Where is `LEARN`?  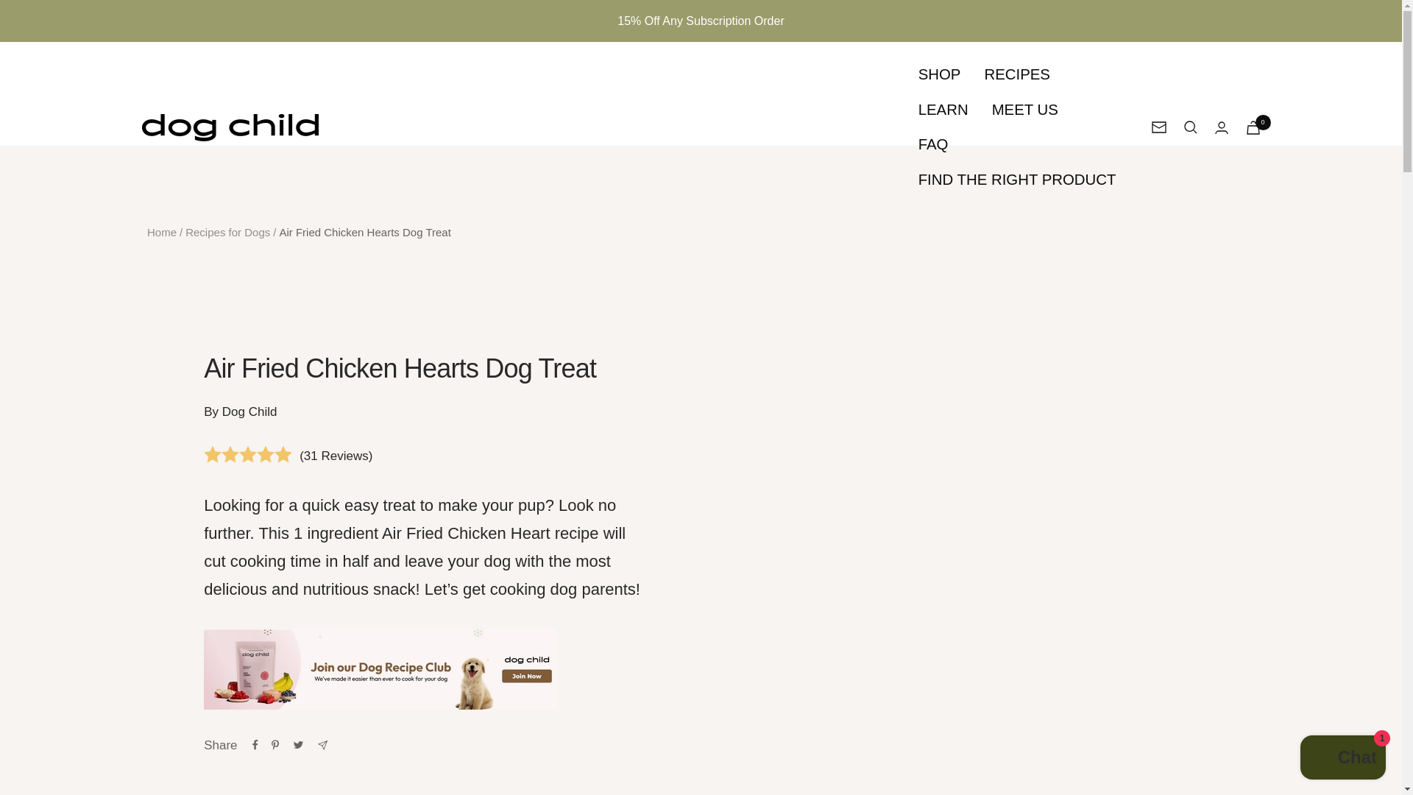
LEARN is located at coordinates (943, 110).